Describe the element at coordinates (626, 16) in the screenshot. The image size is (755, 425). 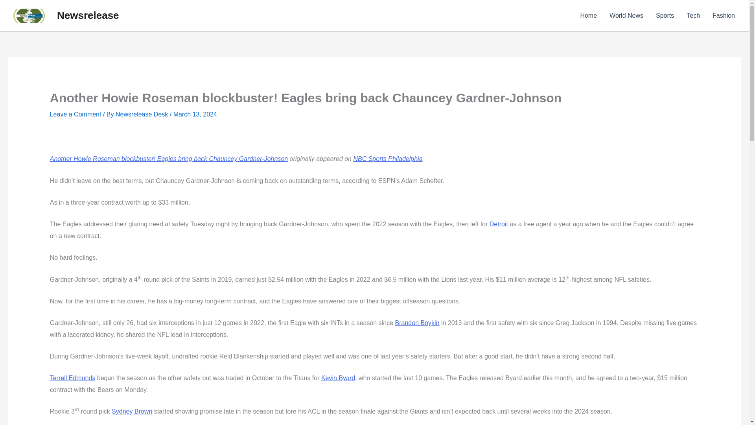
I see `World News` at that location.